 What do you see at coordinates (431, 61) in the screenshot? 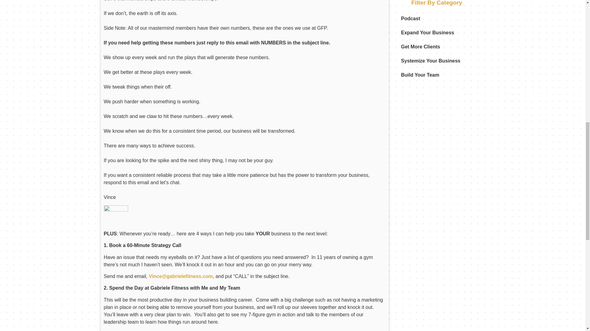
I see `Systemize Your Business` at bounding box center [431, 61].